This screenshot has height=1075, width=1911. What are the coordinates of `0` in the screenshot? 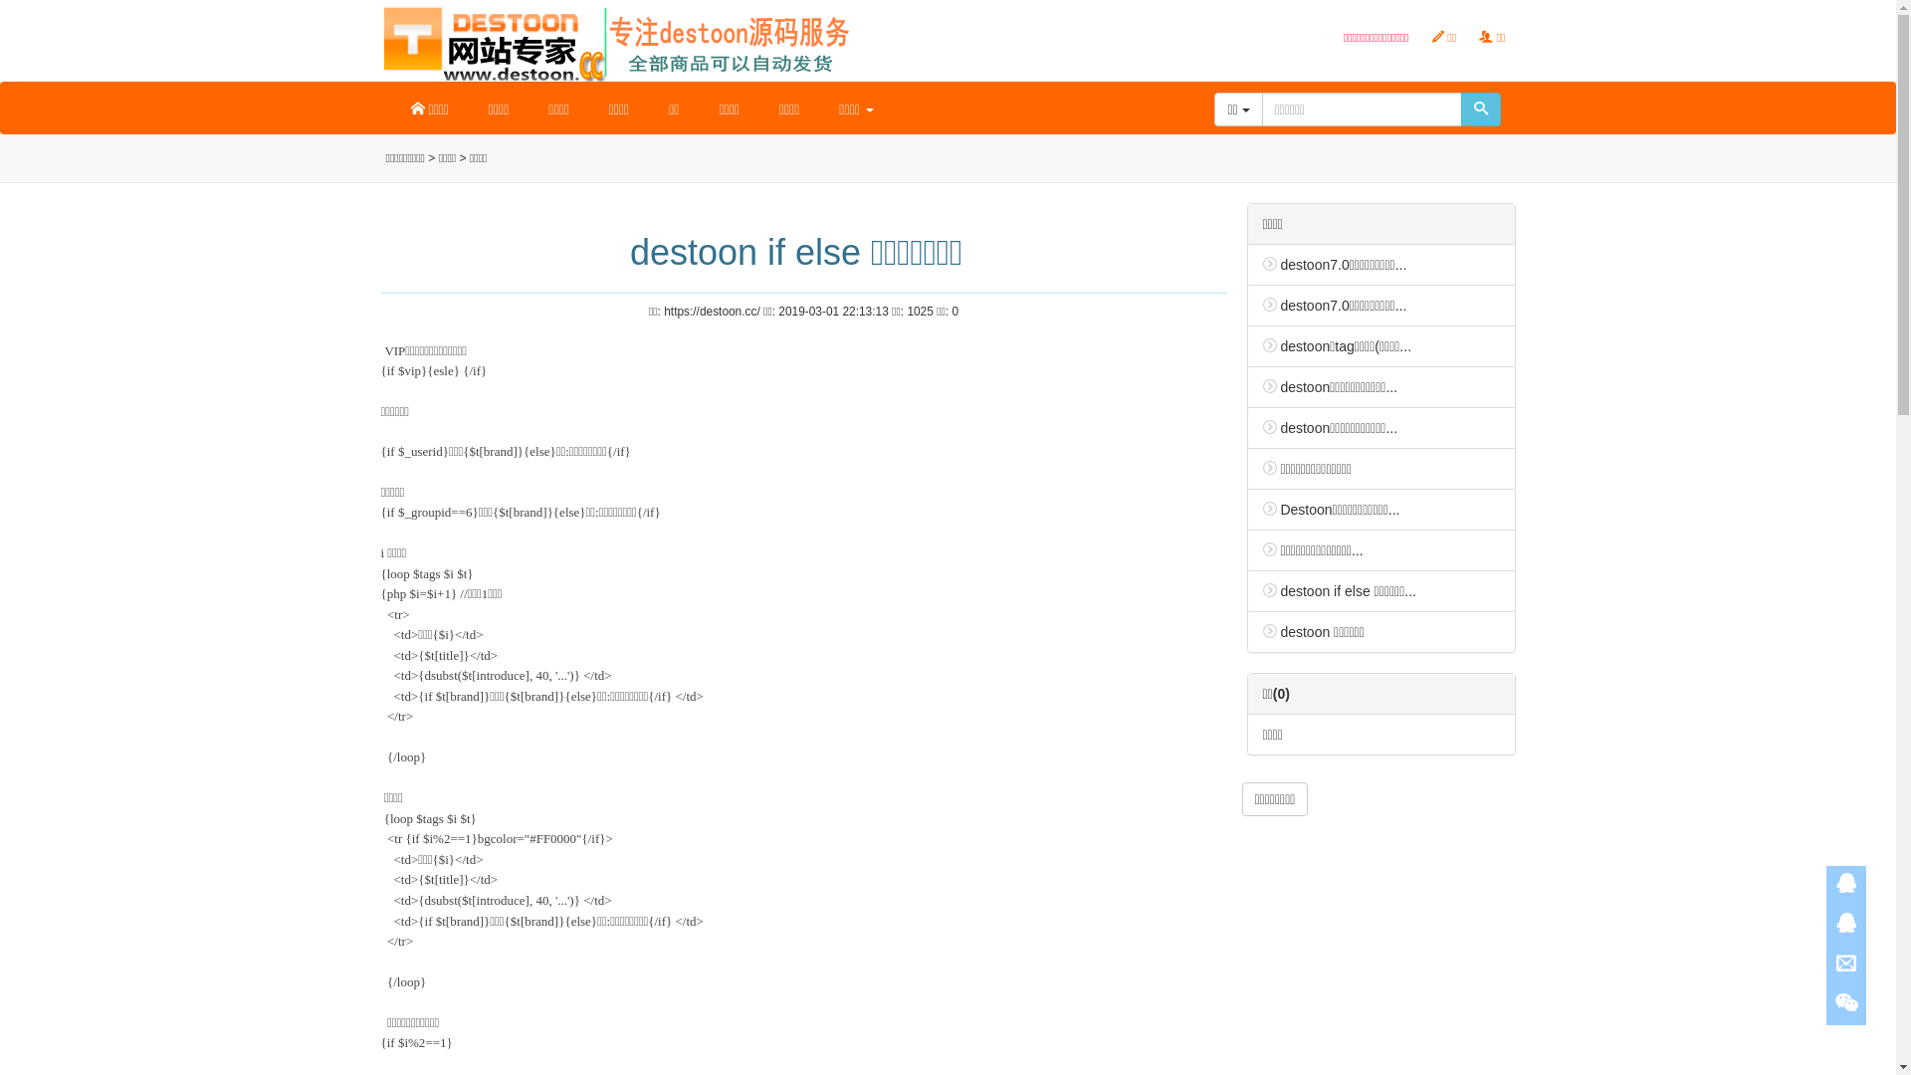 It's located at (955, 312).